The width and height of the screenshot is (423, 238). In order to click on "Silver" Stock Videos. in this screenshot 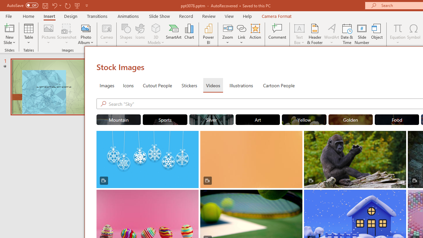, I will do `click(211, 120)`.